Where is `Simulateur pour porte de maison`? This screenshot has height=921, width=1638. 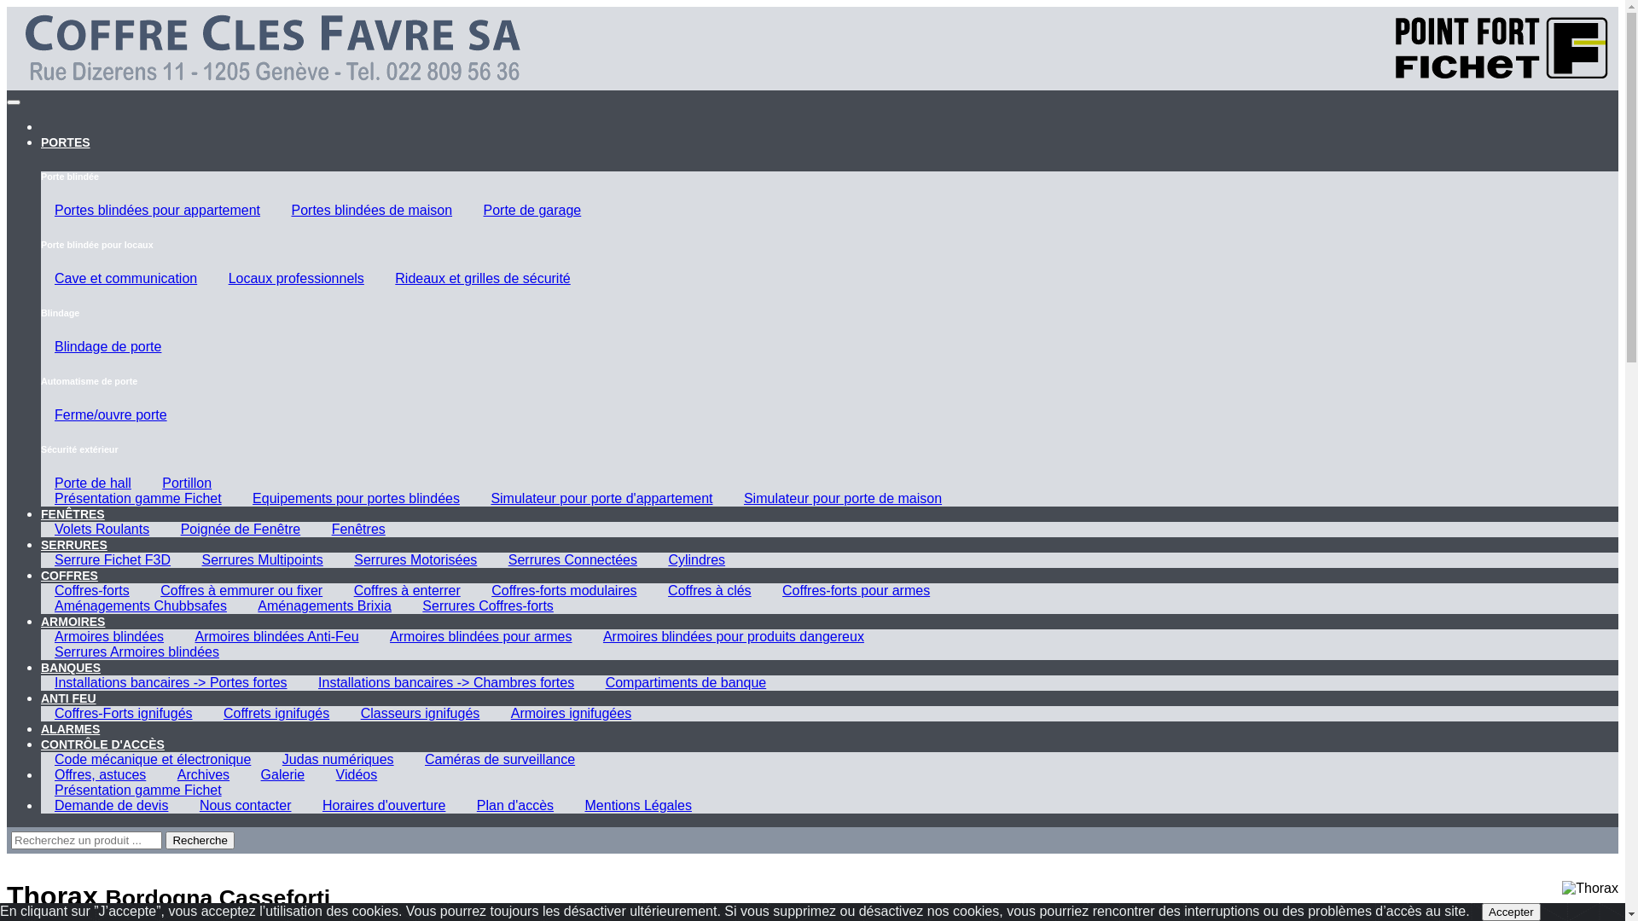
Simulateur pour porte de maison is located at coordinates (843, 498).